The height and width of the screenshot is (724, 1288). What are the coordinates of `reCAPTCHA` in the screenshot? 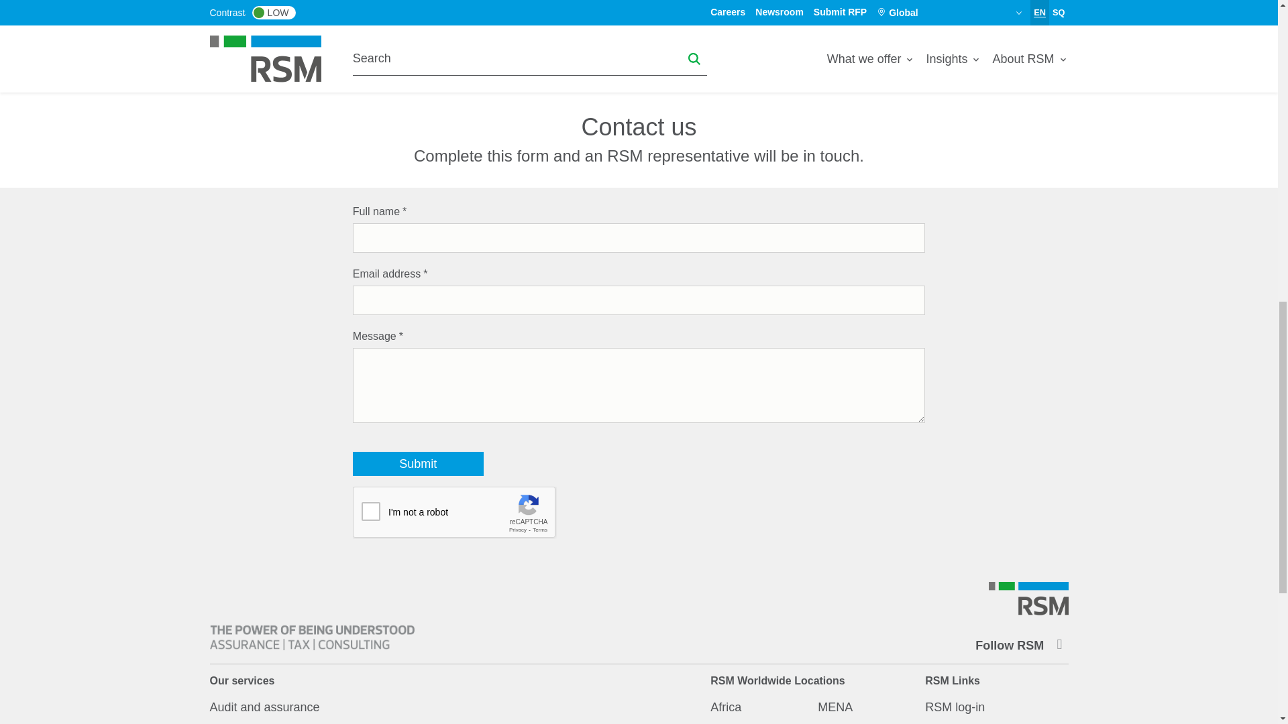 It's located at (455, 512).